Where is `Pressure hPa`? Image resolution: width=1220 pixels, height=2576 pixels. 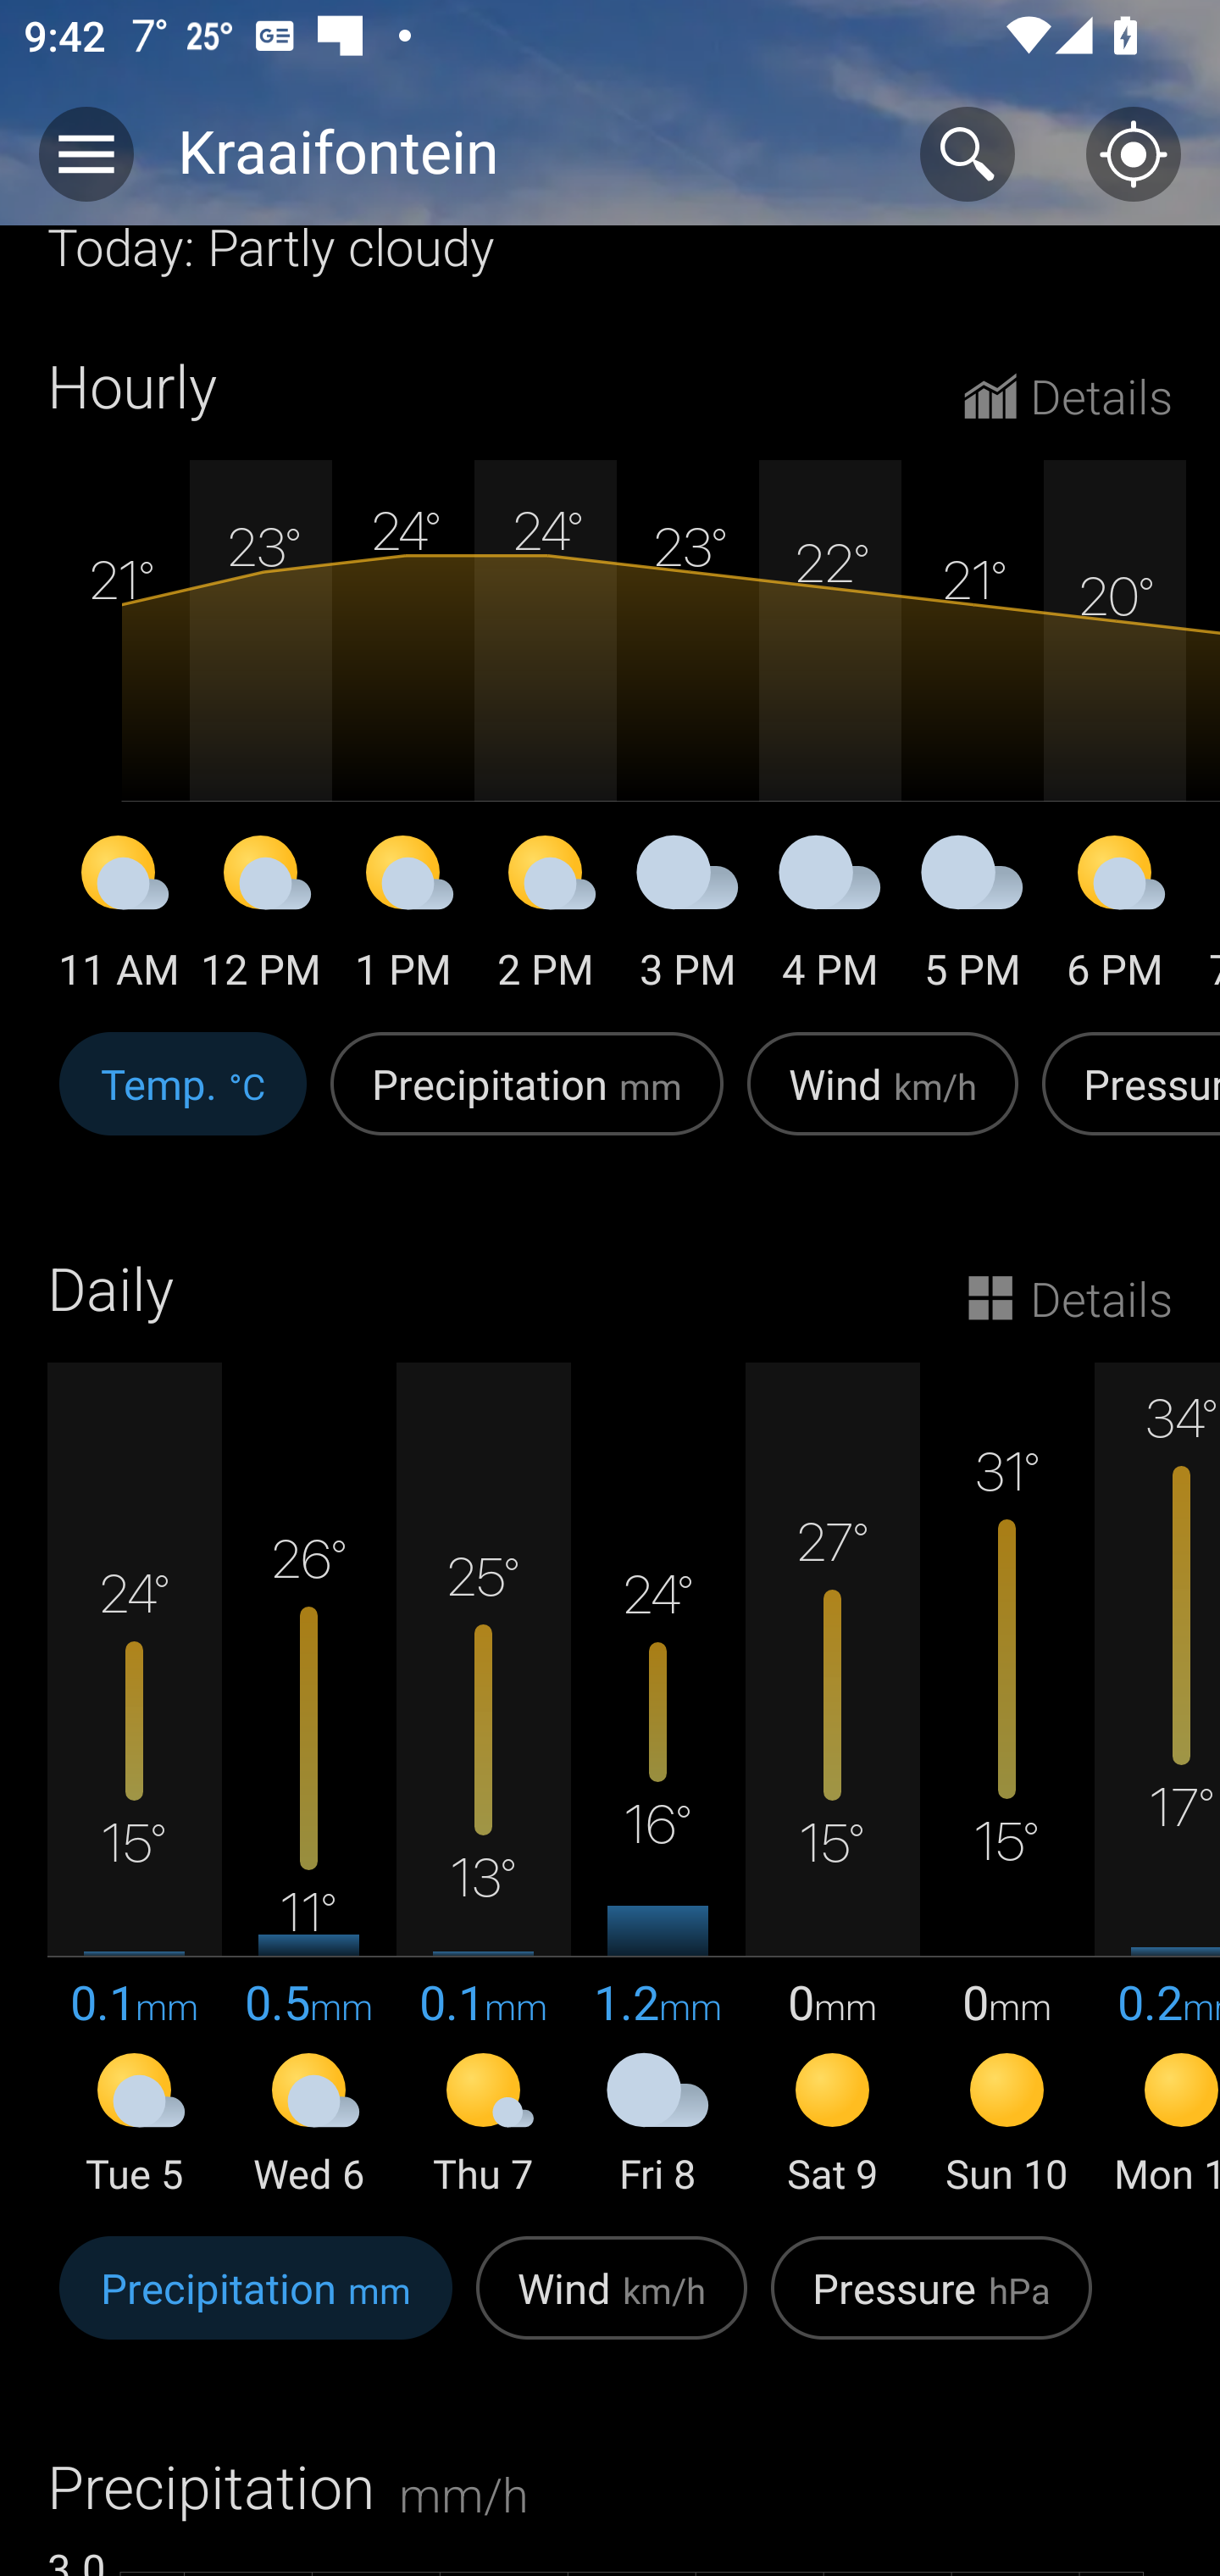 Pressure hPa is located at coordinates (931, 2305).